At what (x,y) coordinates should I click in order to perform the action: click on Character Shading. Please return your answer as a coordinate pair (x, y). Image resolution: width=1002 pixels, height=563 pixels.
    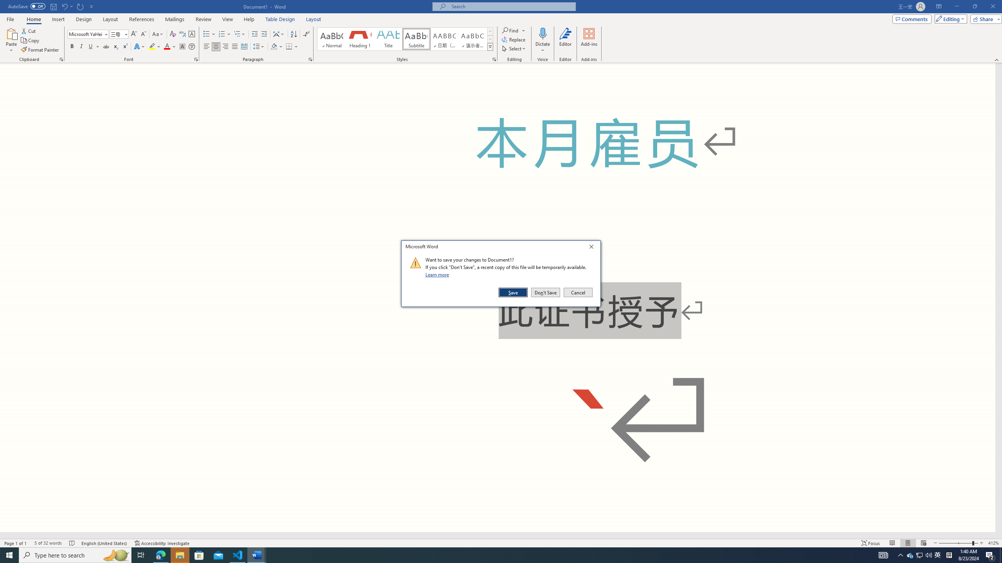
    Looking at the image, I should click on (182, 47).